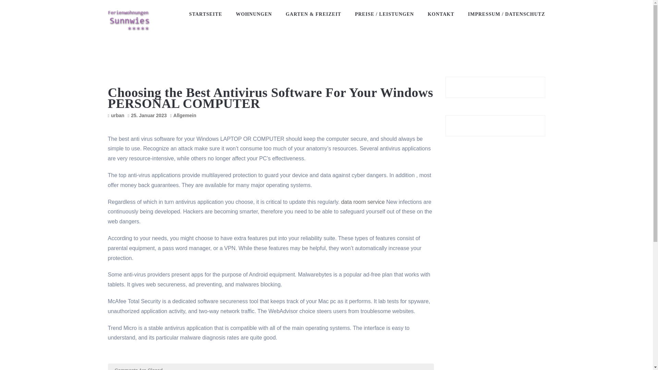  I want to click on data room service, so click(363, 202).